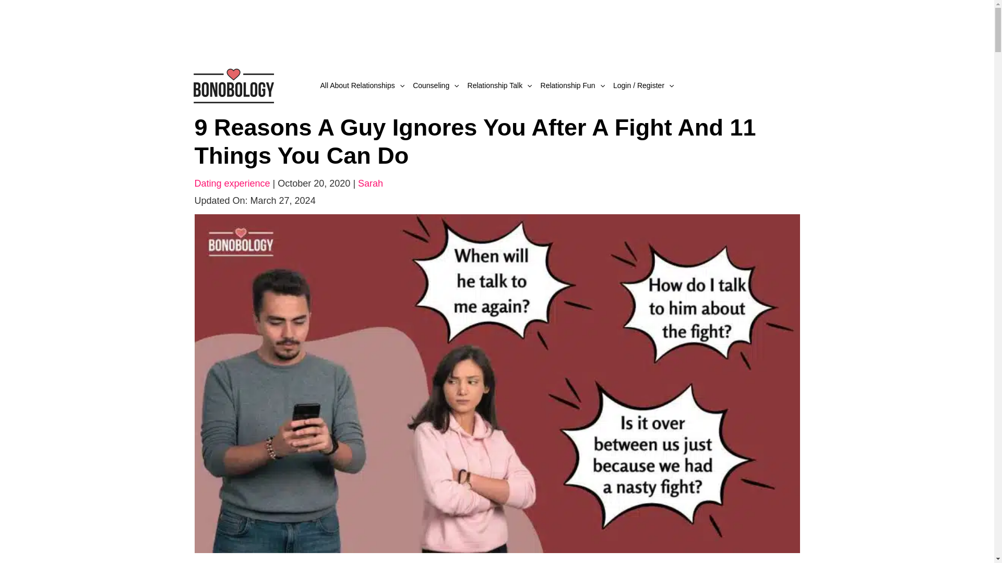  Describe the element at coordinates (497, 383) in the screenshot. I see `A Guy Ignores You After A Fight` at that location.